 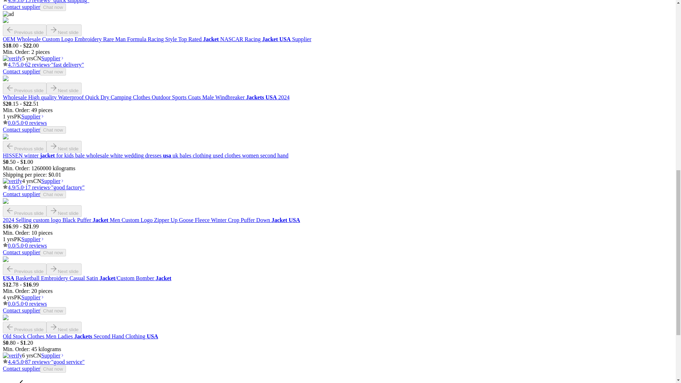 I want to click on Supplier, so click(x=52, y=58).